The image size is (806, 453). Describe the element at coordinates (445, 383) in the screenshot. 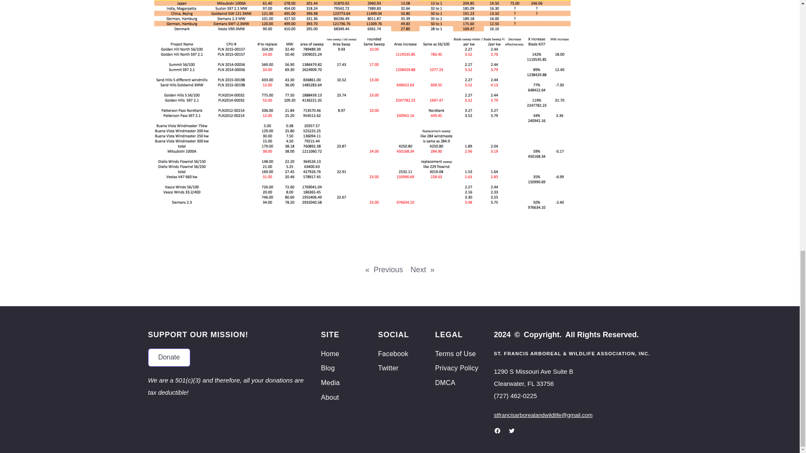

I see `DMCA` at that location.